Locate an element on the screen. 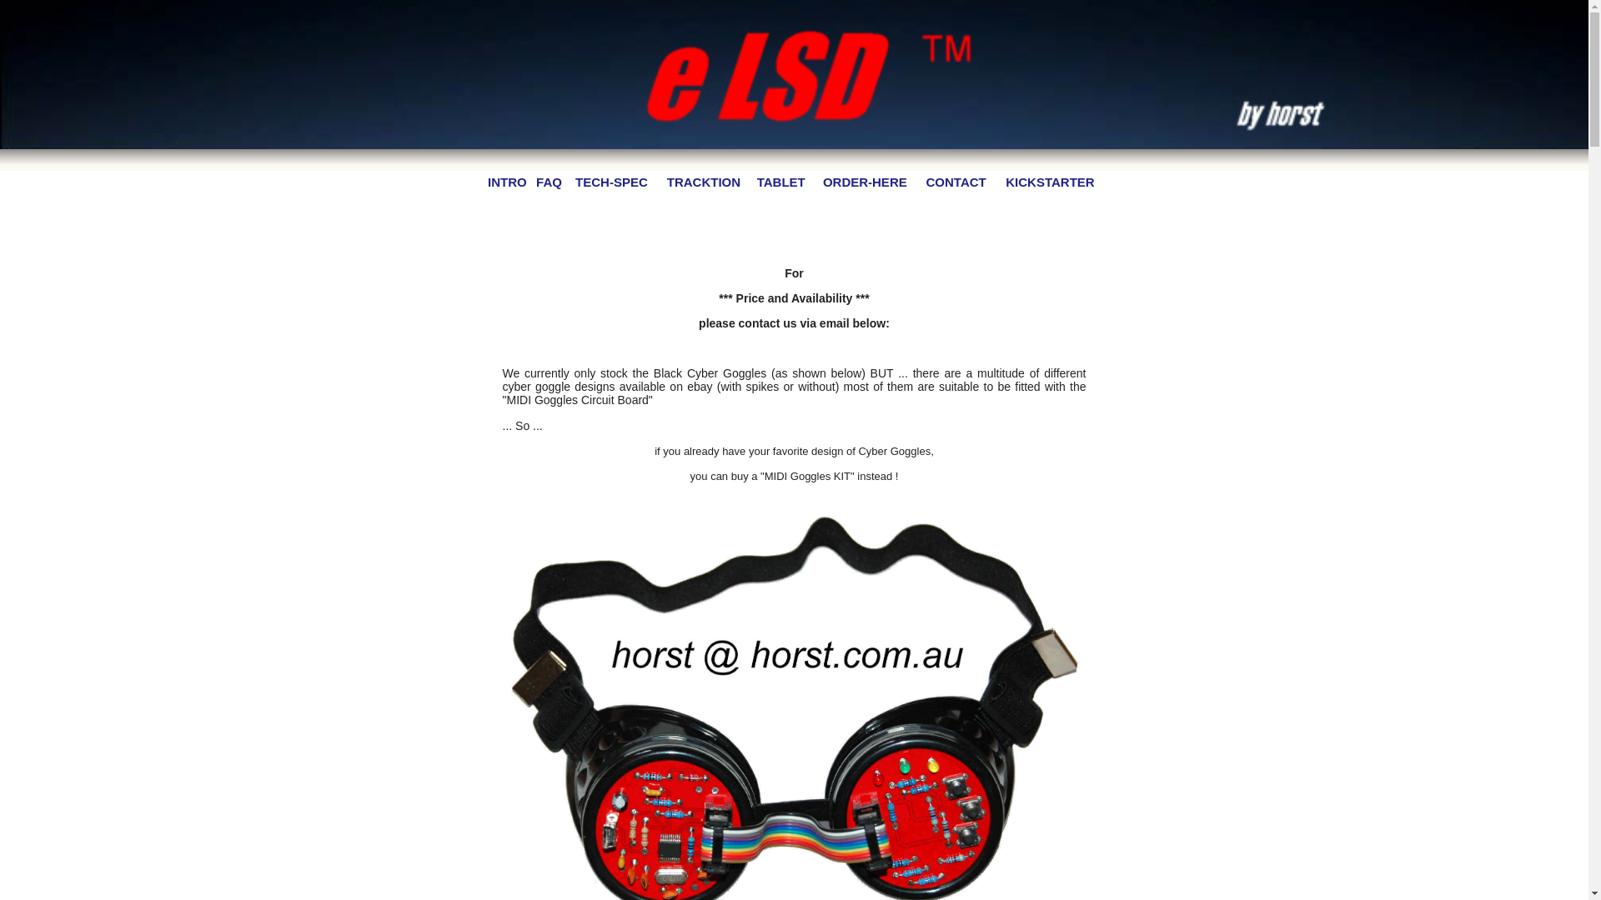 This screenshot has height=900, width=1601. ORDER-HERE is located at coordinates (866, 182).